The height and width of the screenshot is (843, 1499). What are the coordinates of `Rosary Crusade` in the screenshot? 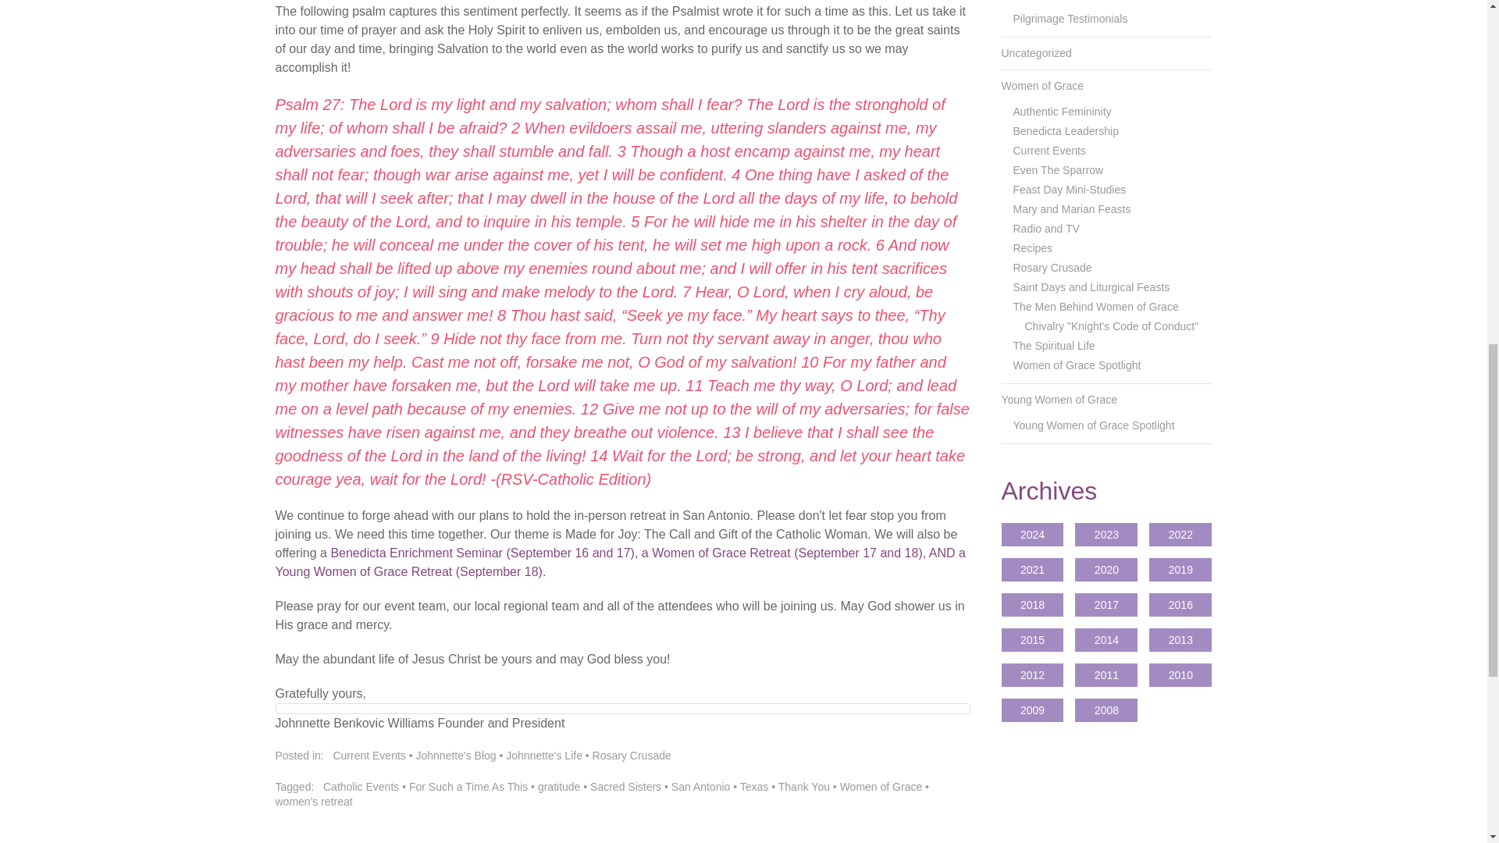 It's located at (632, 756).